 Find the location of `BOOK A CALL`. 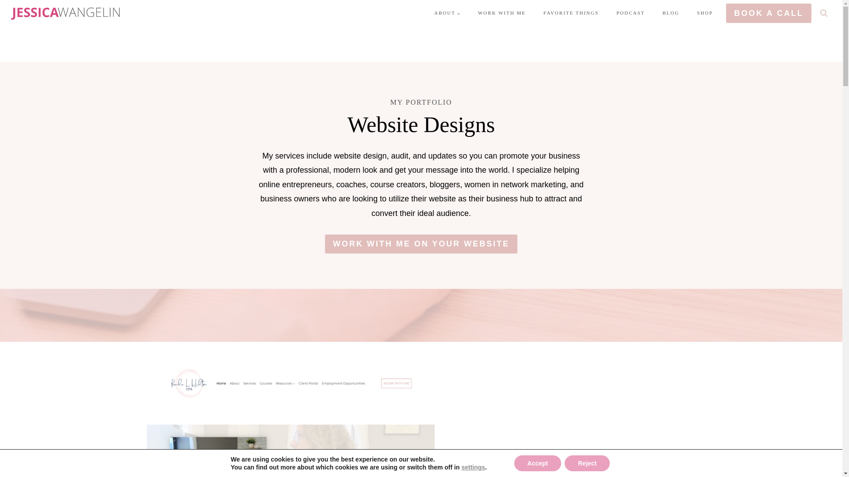

BOOK A CALL is located at coordinates (769, 12).